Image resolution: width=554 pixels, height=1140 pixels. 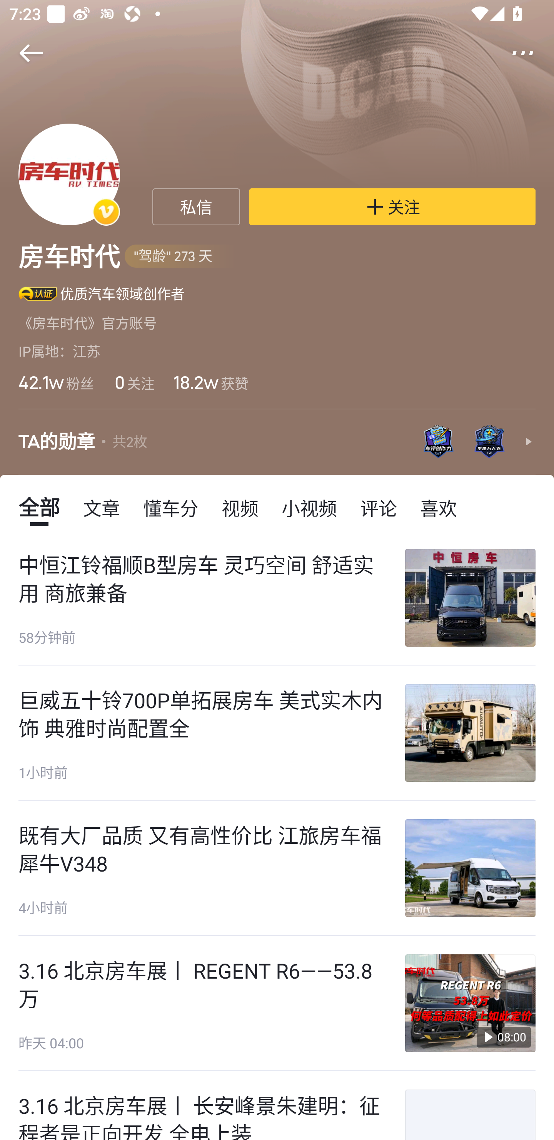 I want to click on 懂车分, so click(x=170, y=507).